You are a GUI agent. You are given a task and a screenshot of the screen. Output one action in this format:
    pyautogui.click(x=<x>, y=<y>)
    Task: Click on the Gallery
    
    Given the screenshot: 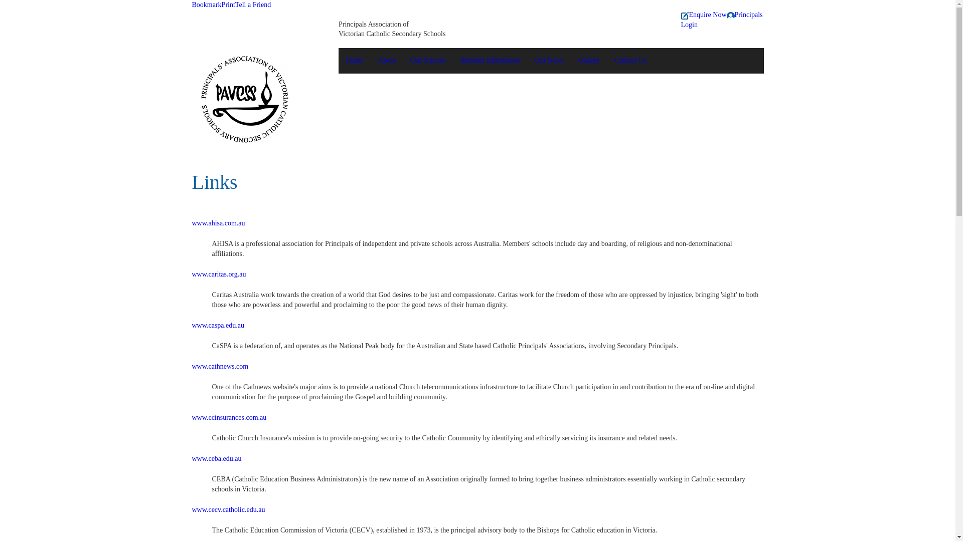 What is the action you would take?
    pyautogui.click(x=589, y=61)
    